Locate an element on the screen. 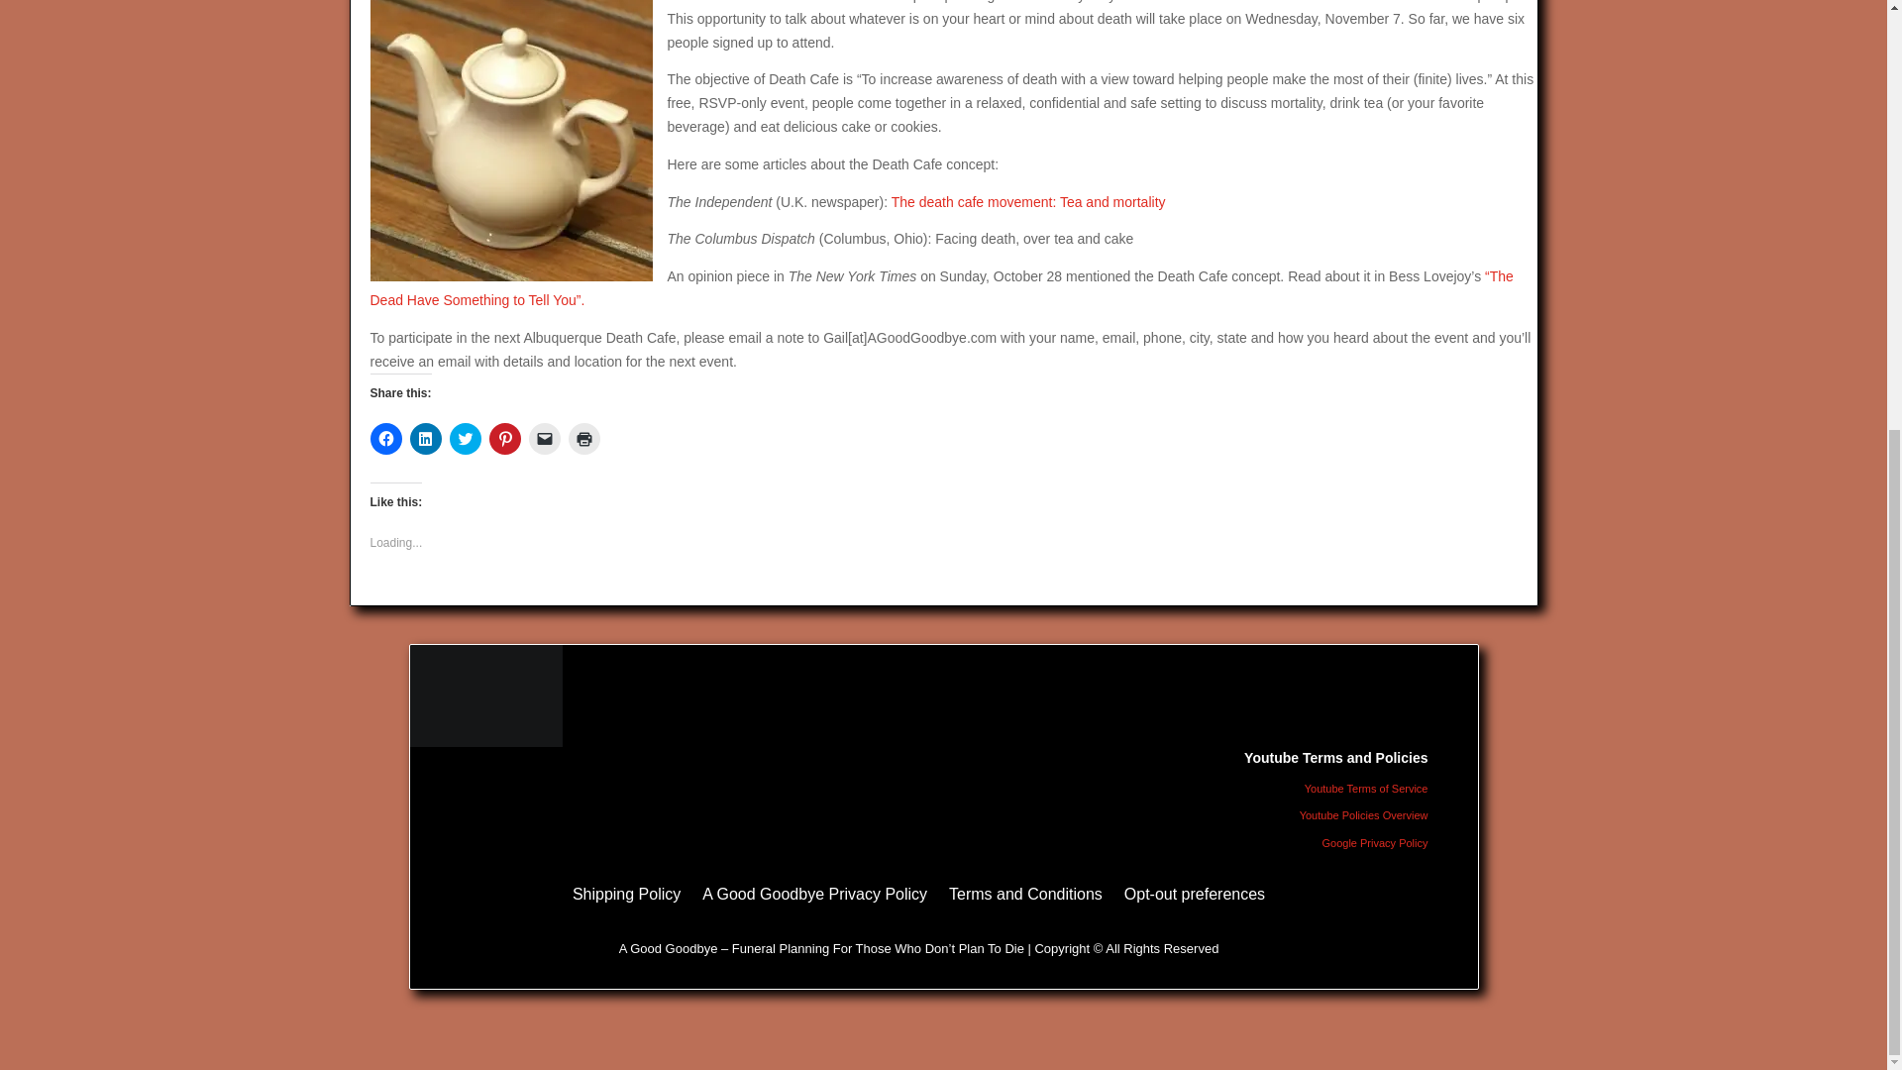 Image resolution: width=1902 pixels, height=1070 pixels. Click to email a link to a friend is located at coordinates (545, 438).